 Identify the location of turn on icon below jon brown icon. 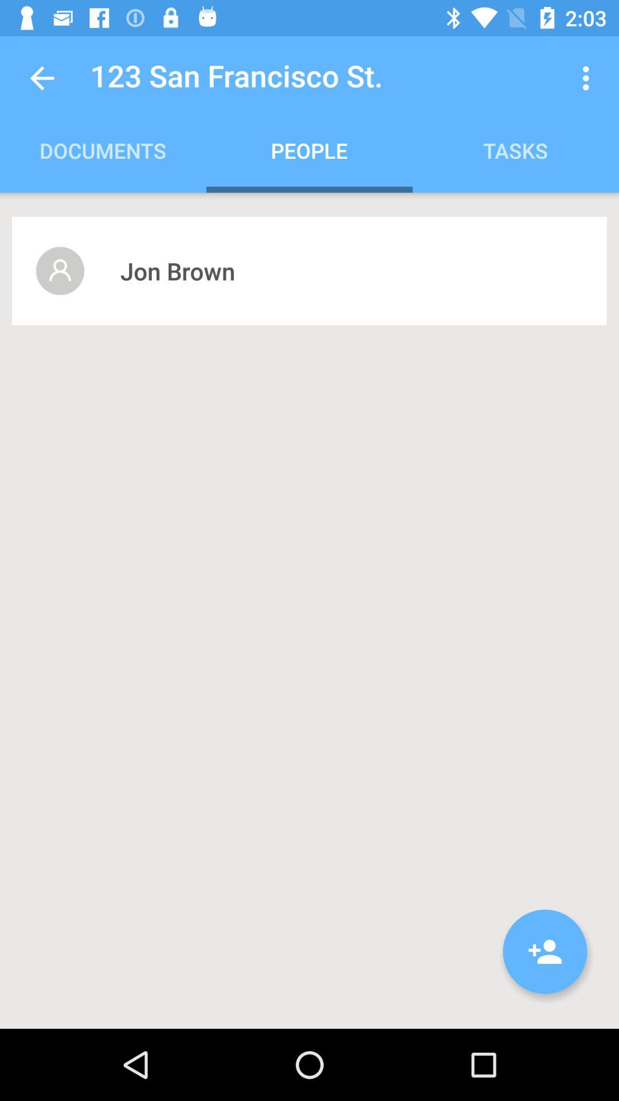
(545, 952).